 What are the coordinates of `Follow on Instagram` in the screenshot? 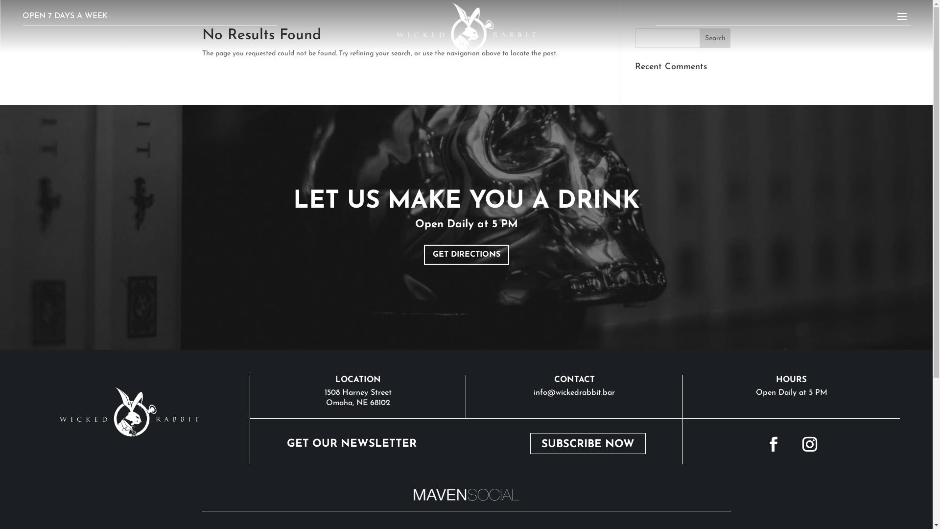 It's located at (810, 444).